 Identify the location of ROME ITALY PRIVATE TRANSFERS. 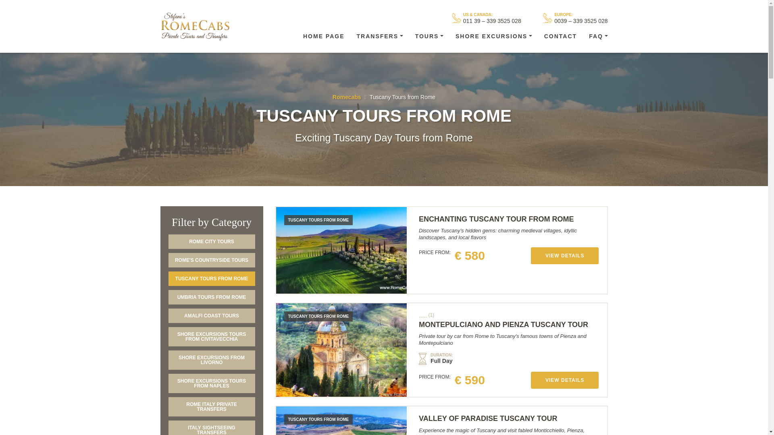
(212, 407).